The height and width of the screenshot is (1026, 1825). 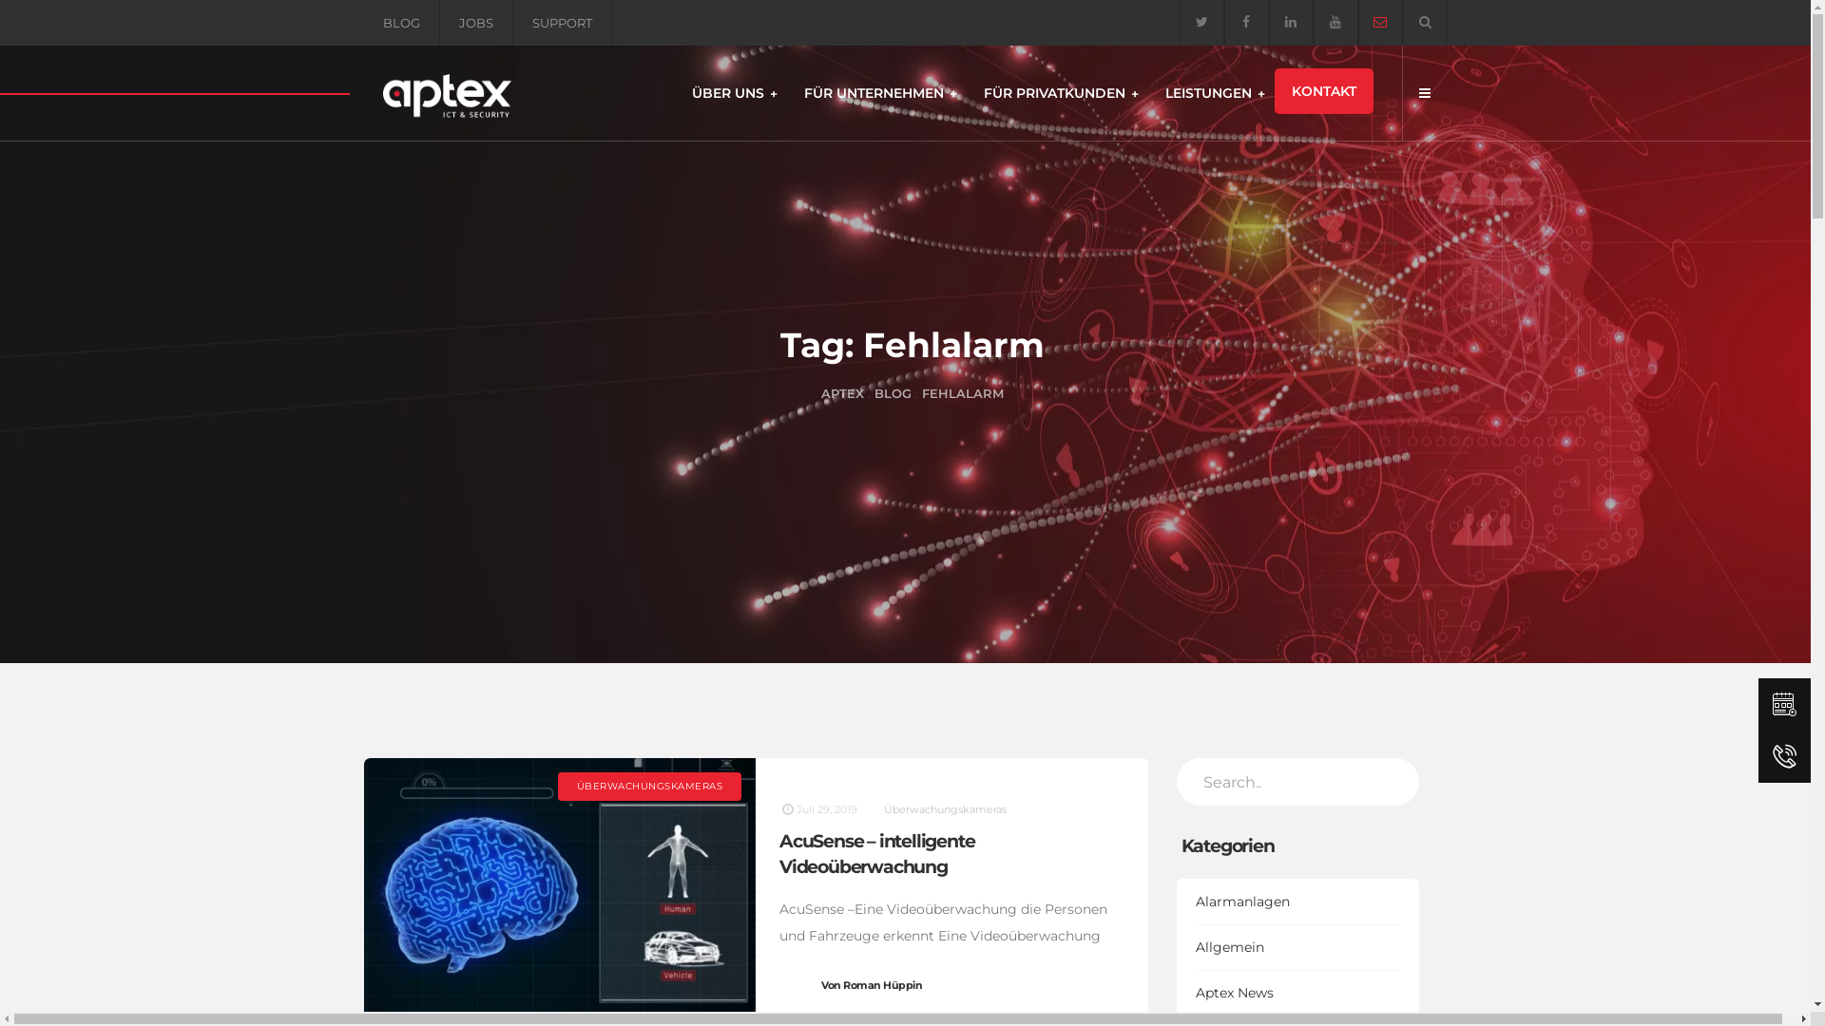 I want to click on linkedin, so click(x=1291, y=22).